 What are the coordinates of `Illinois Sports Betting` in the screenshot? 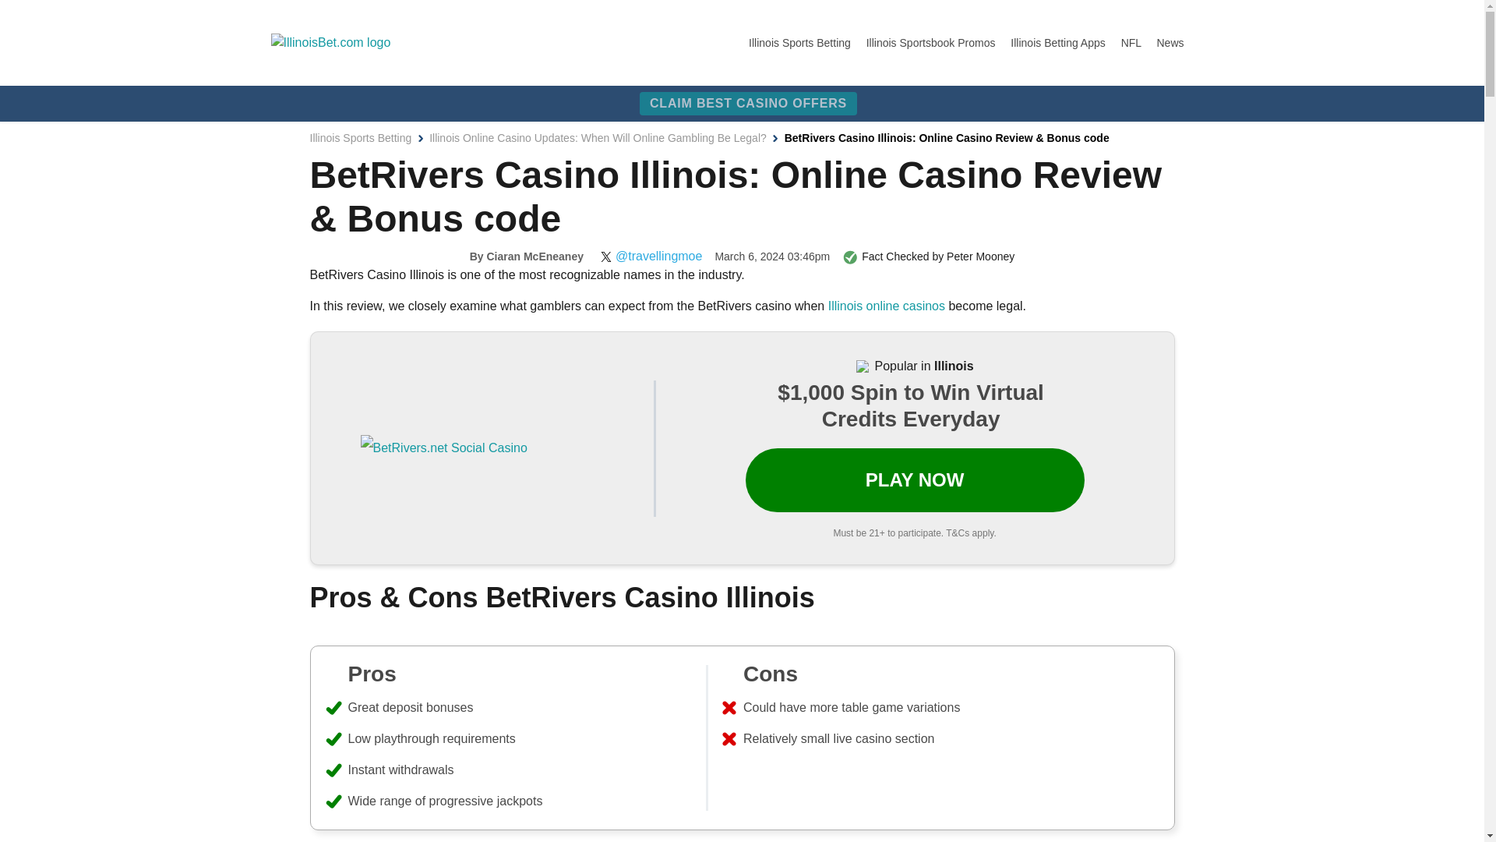 It's located at (801, 42).